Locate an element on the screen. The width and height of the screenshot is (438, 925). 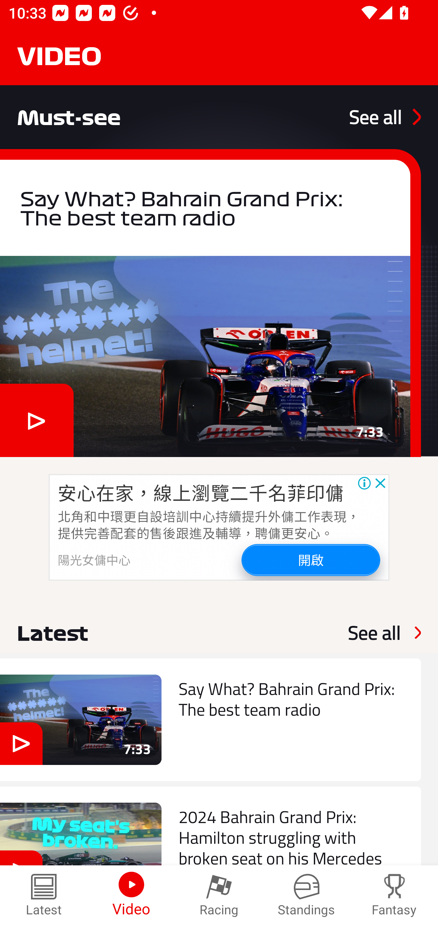
See all is located at coordinates (385, 117).